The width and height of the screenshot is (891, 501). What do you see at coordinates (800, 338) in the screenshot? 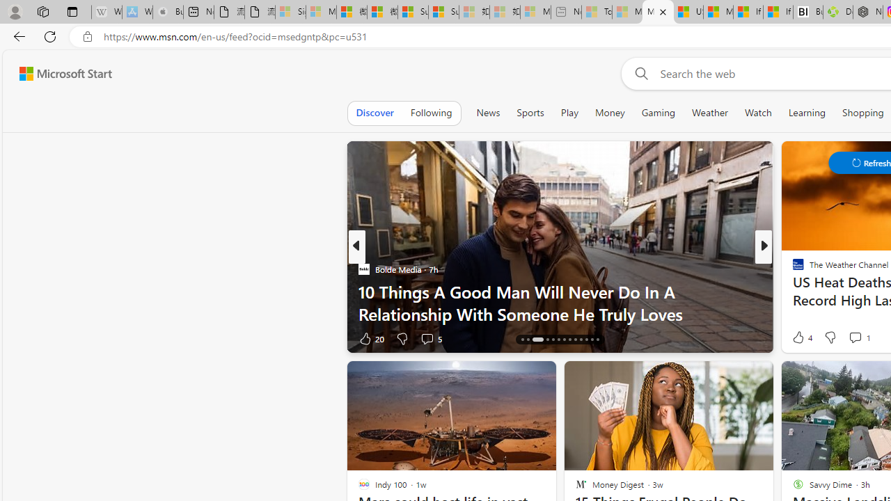
I see `13 Like` at bounding box center [800, 338].